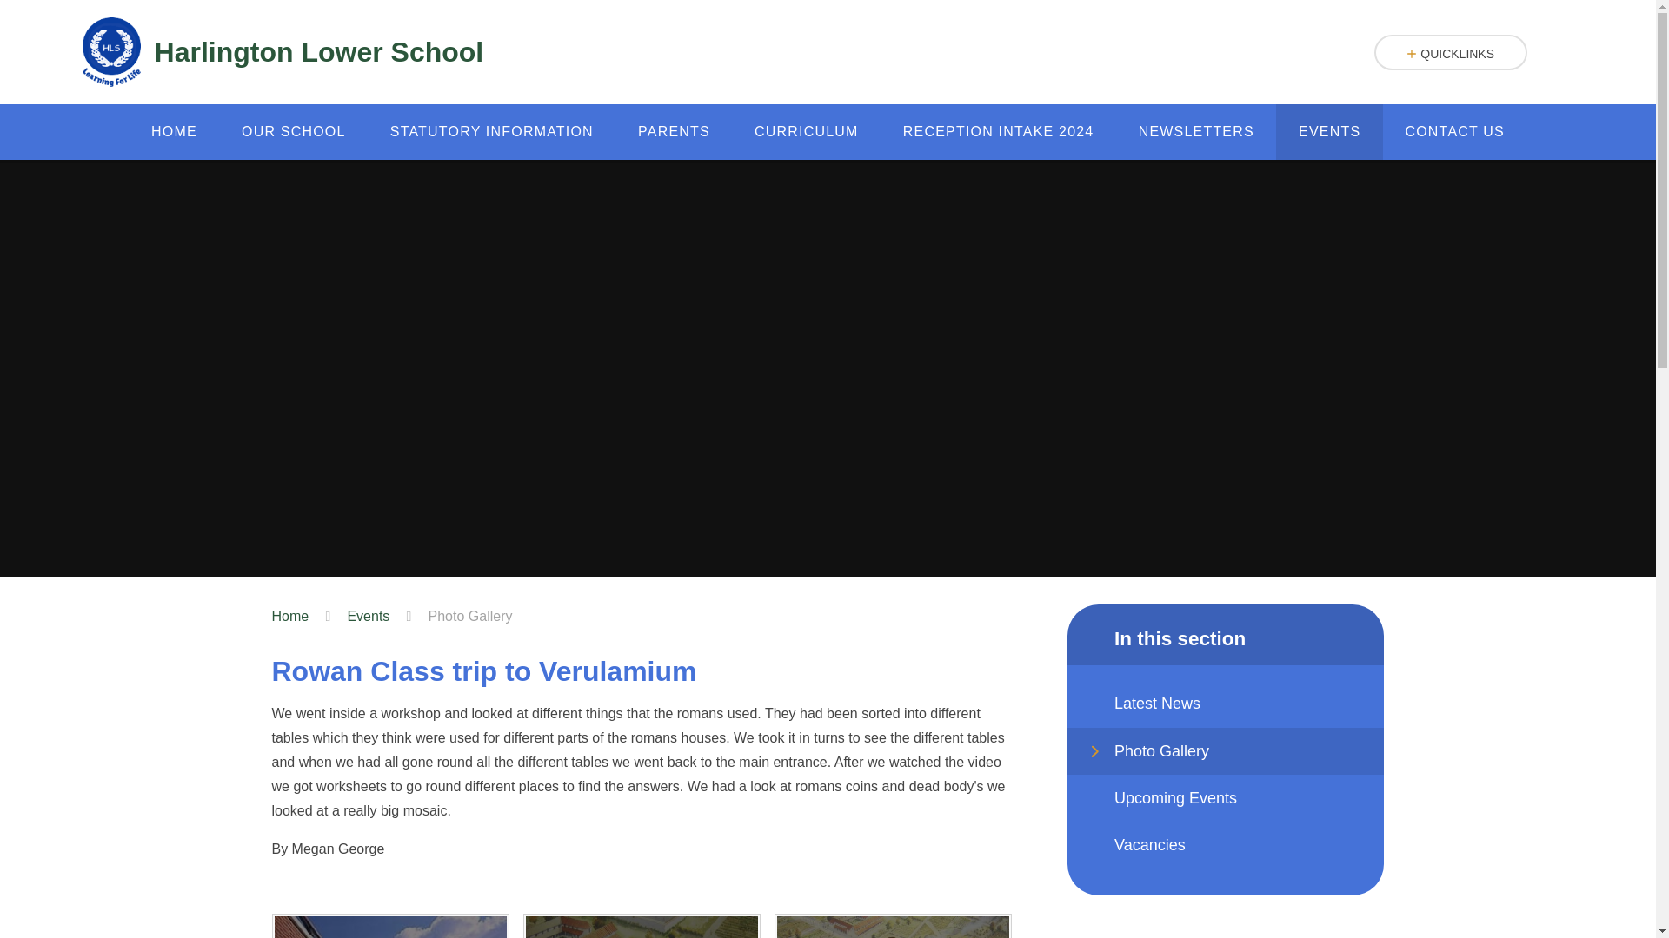 This screenshot has width=1669, height=938. Describe the element at coordinates (292, 131) in the screenshot. I see `OUR SCHOOL` at that location.